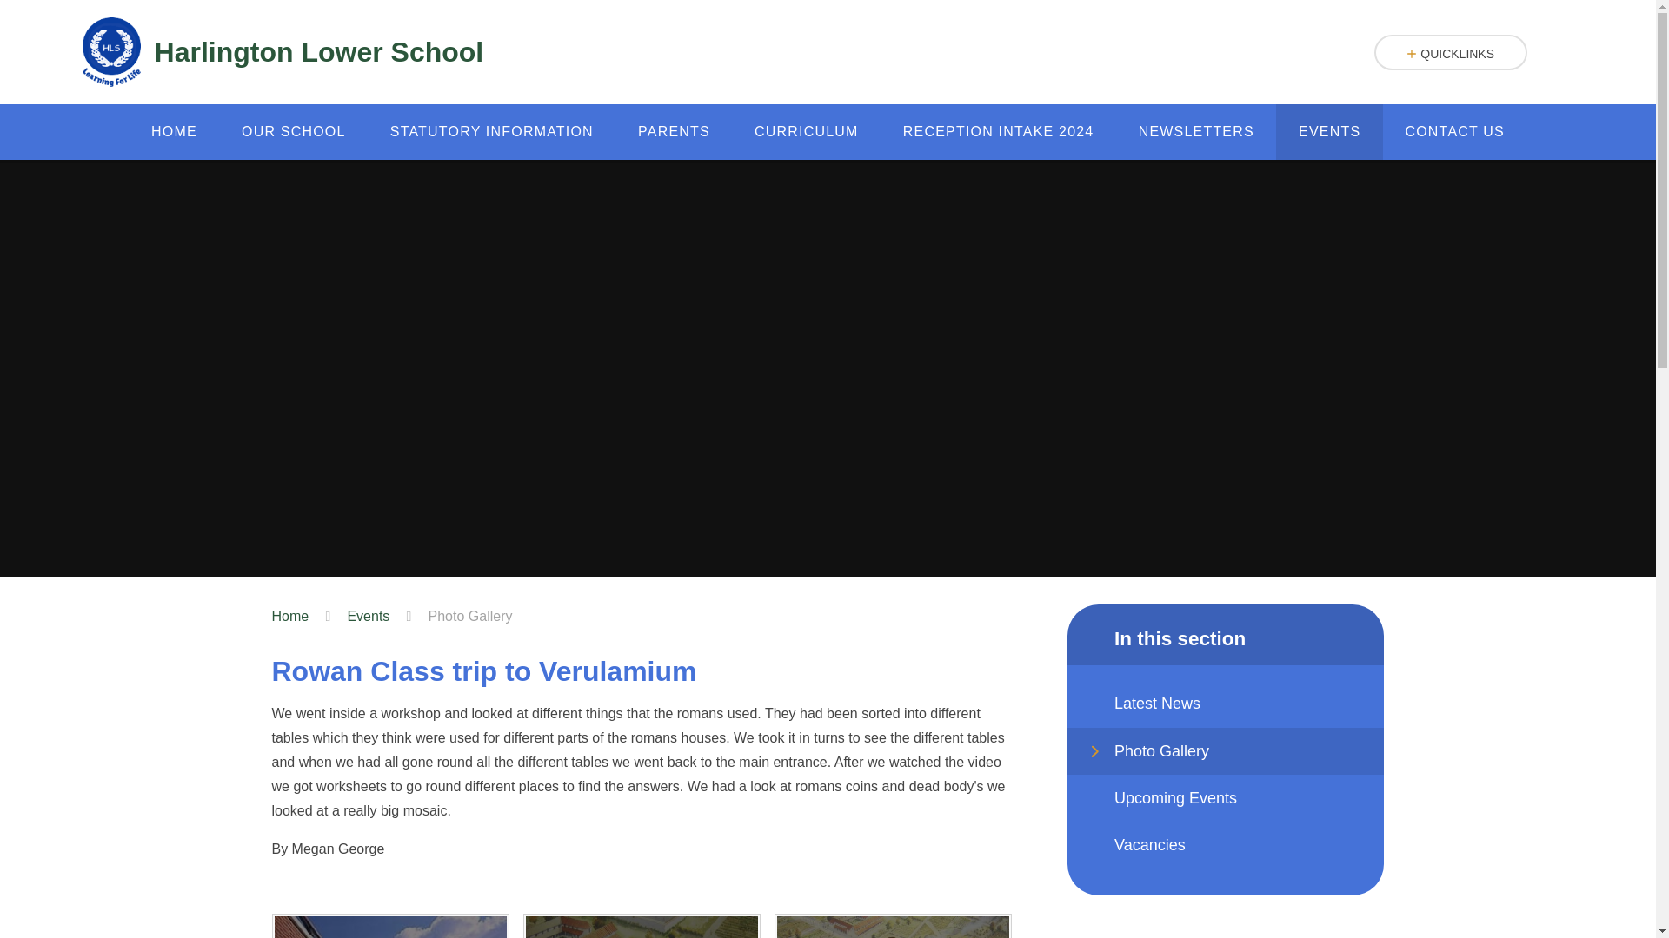 This screenshot has width=1669, height=938. Describe the element at coordinates (292, 131) in the screenshot. I see `OUR SCHOOL` at that location.